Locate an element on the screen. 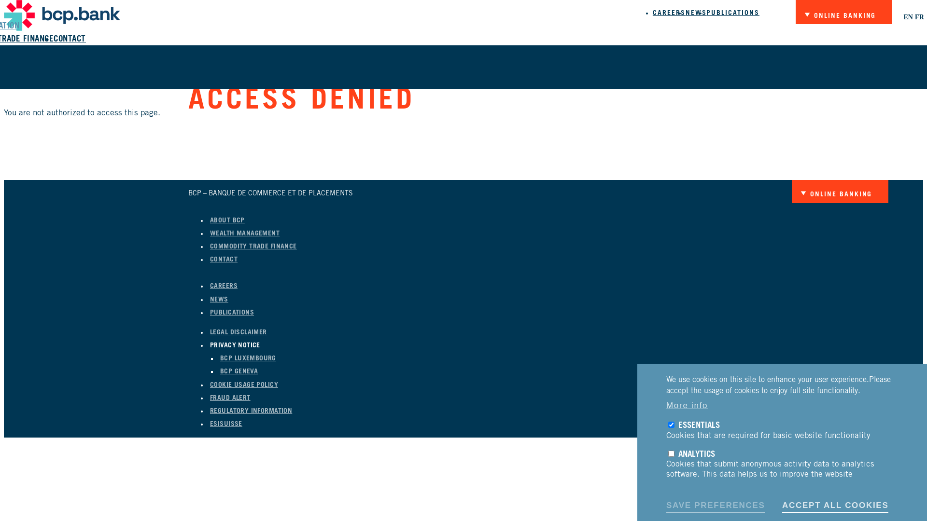  NEWS is located at coordinates (219, 299).